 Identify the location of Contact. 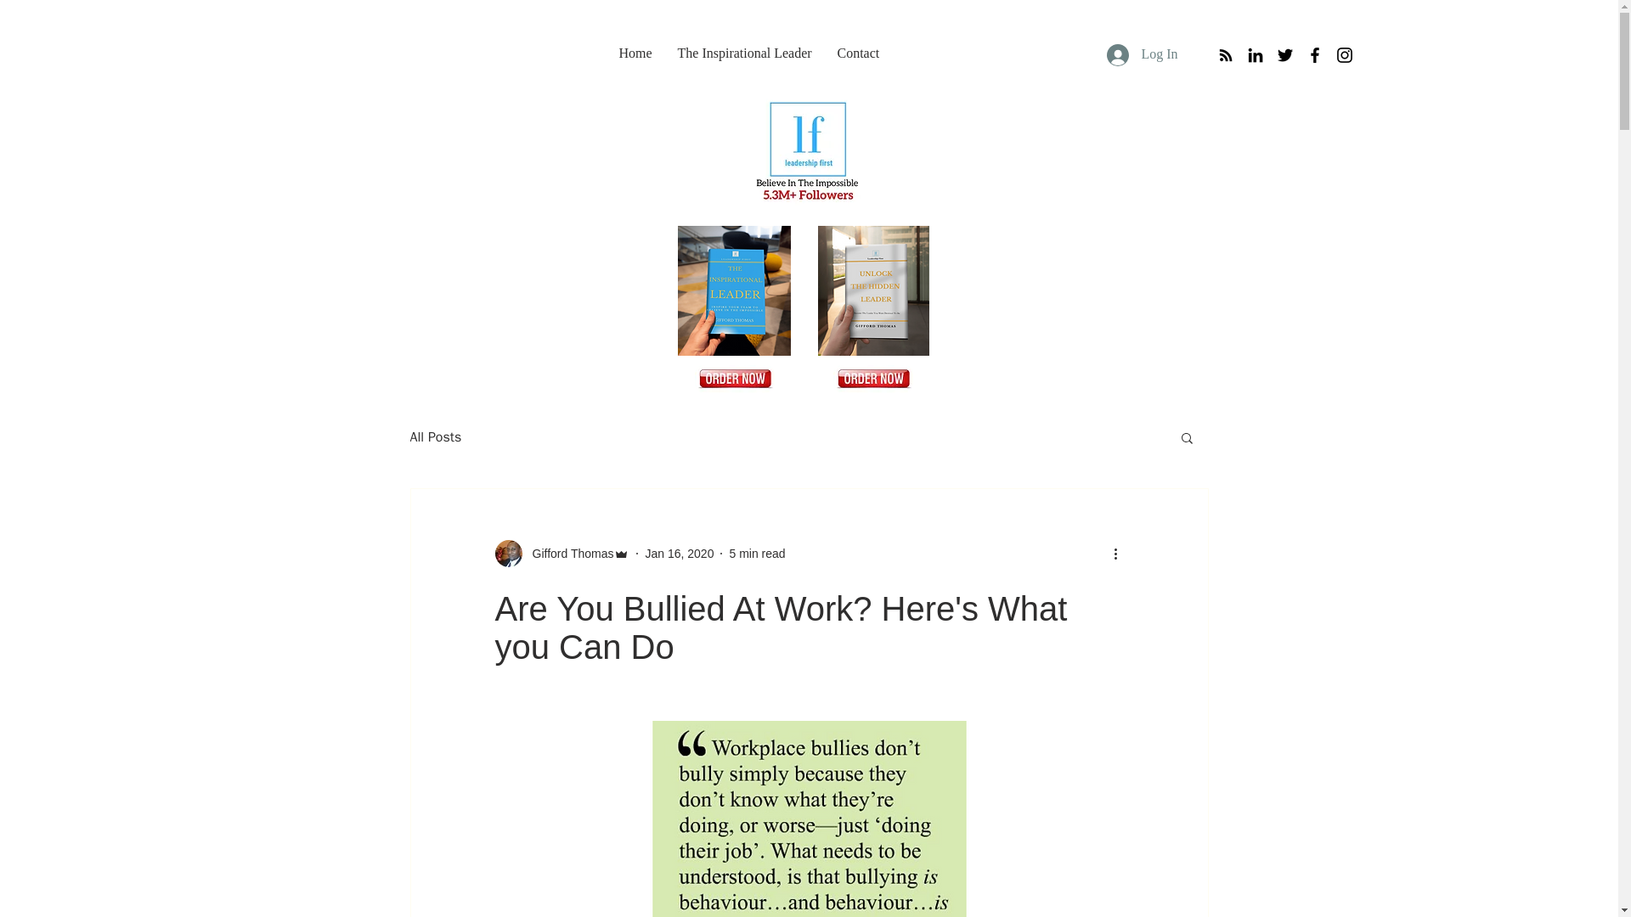
(858, 53).